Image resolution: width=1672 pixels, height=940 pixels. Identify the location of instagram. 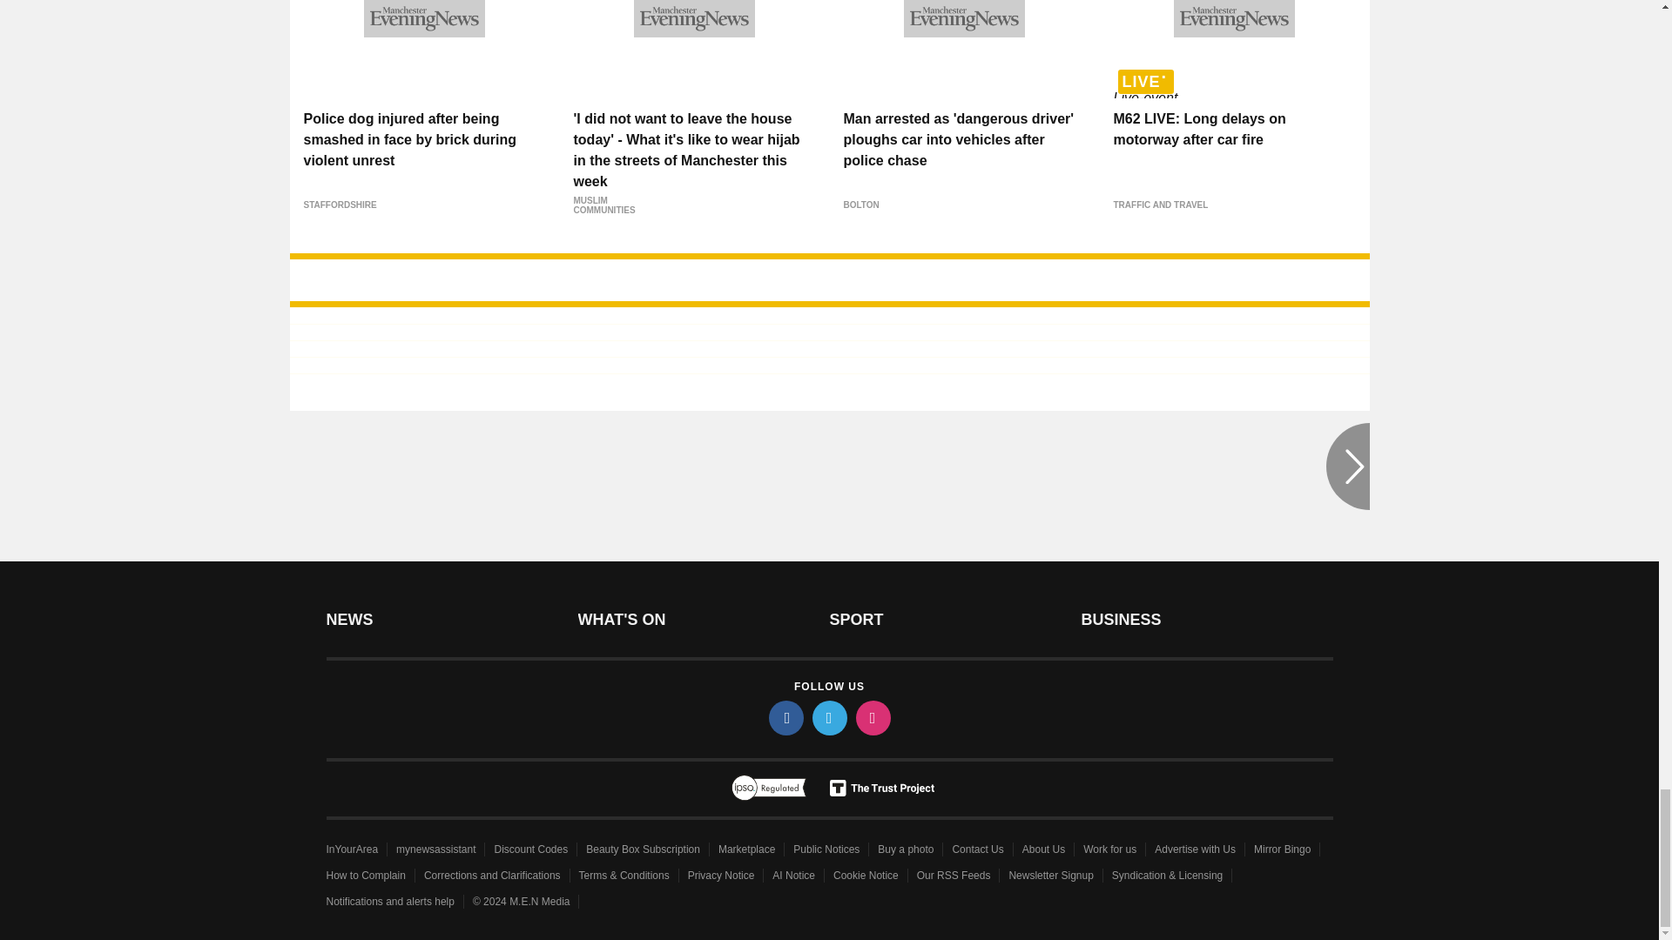
(872, 717).